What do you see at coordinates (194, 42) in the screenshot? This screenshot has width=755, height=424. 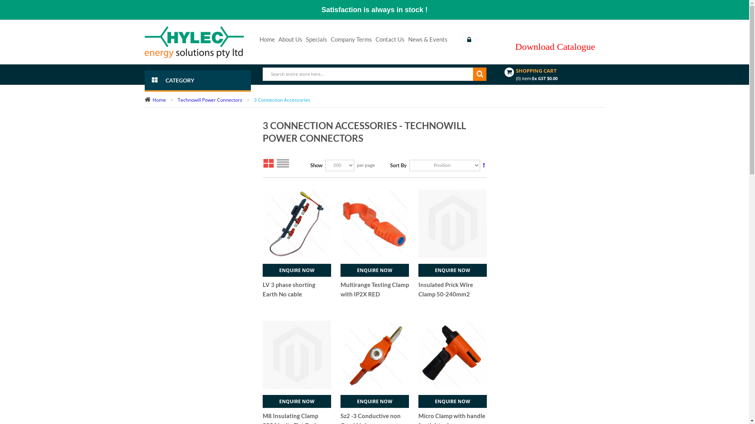 I see `Hylec Energy Solutions` at bounding box center [194, 42].